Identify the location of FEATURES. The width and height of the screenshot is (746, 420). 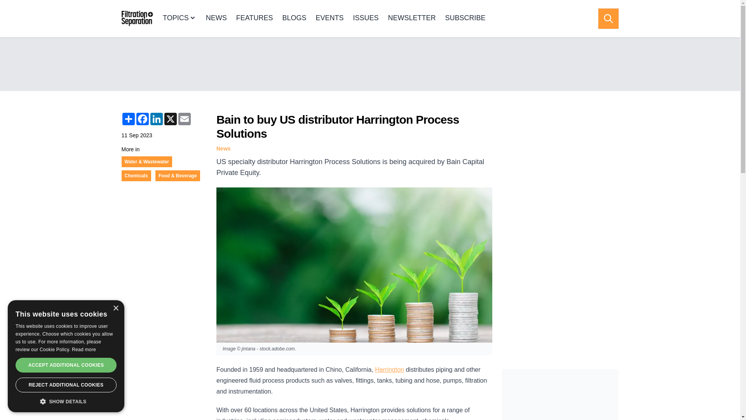
(254, 19).